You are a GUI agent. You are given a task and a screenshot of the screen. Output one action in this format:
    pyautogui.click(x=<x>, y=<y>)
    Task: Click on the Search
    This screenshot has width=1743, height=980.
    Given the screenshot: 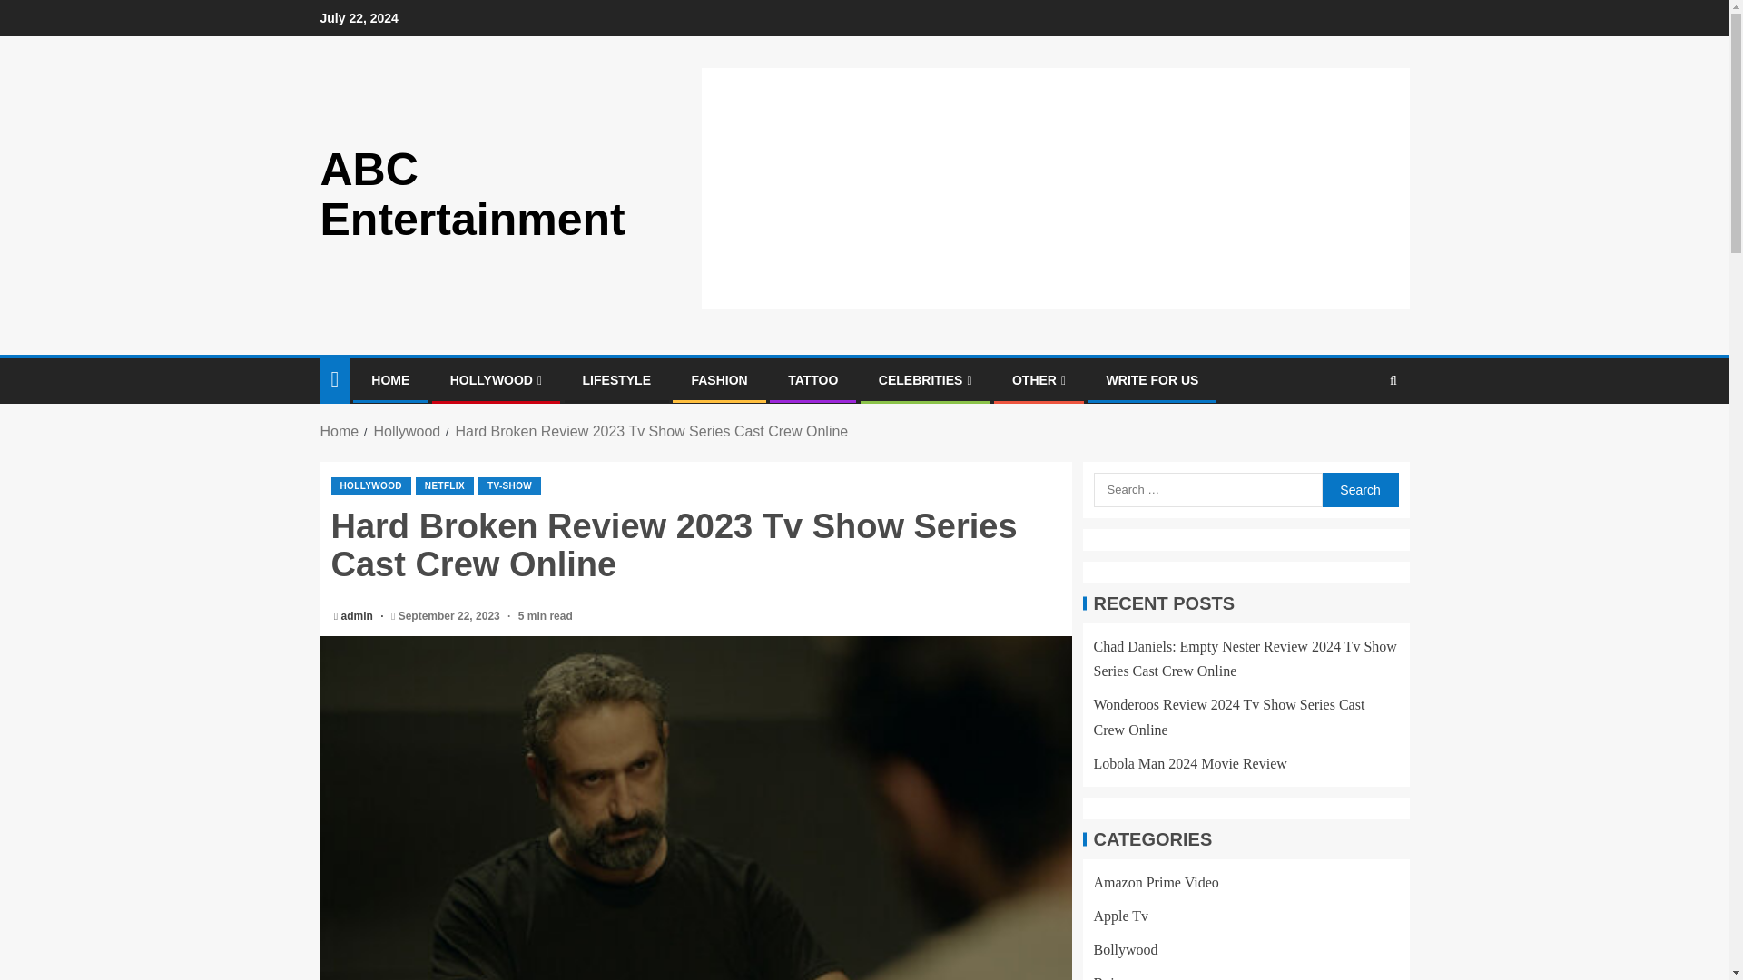 What is the action you would take?
    pyautogui.click(x=1393, y=379)
    